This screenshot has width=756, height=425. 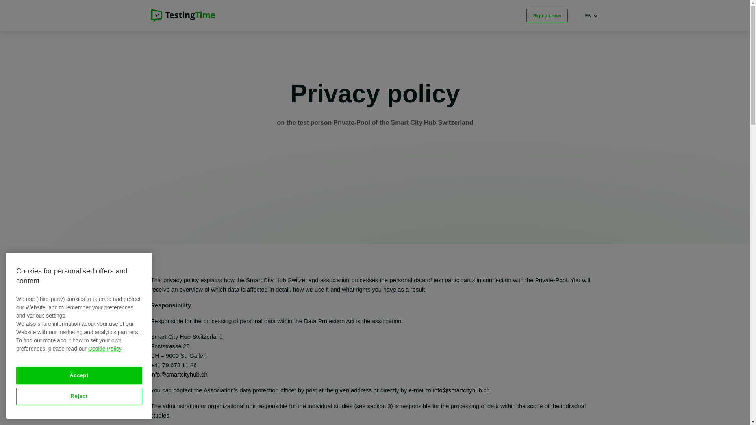 I want to click on Cookie Policy, so click(x=105, y=349).